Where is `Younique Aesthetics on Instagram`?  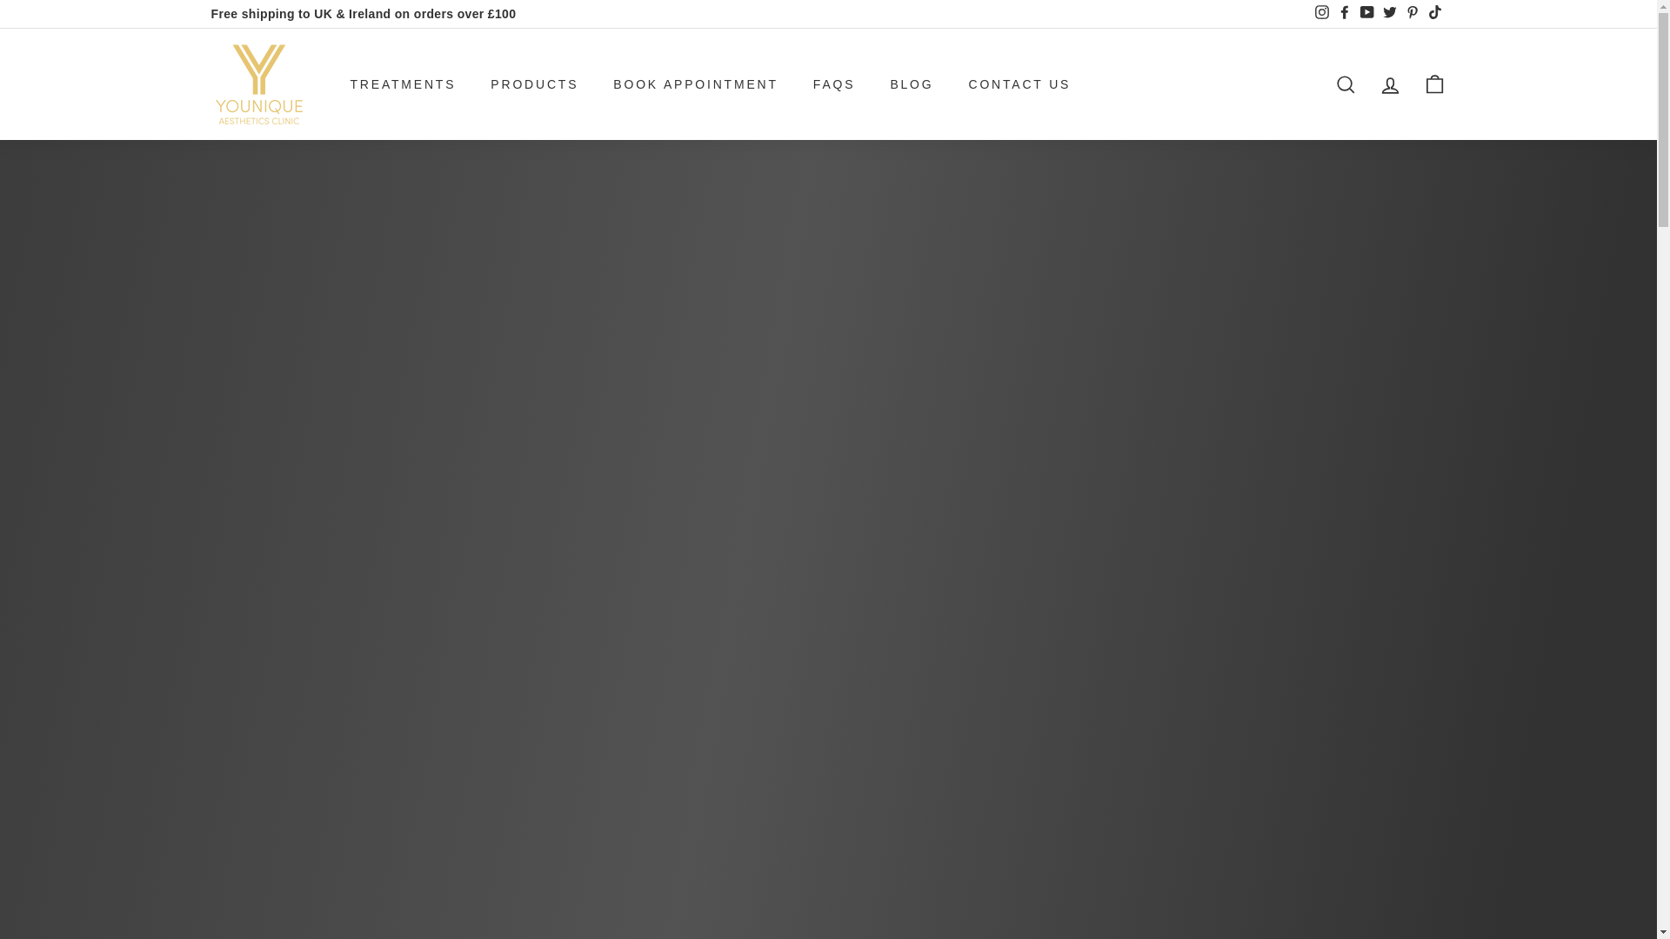
Younique Aesthetics on Instagram is located at coordinates (1320, 15).